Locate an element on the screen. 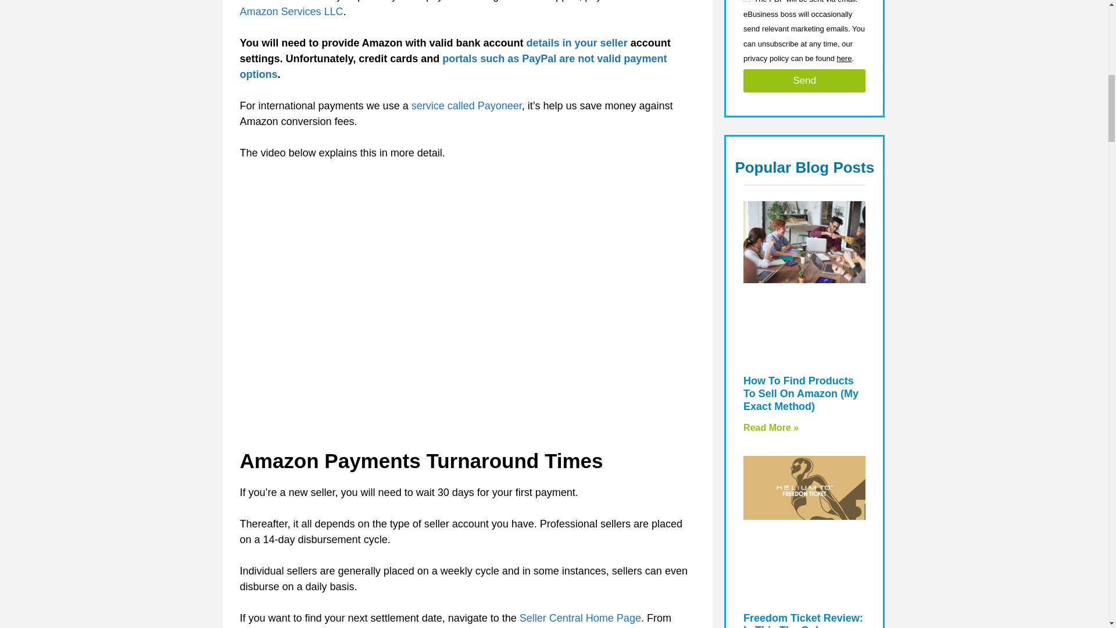 This screenshot has width=1116, height=628. service called Payoneer is located at coordinates (467, 106).